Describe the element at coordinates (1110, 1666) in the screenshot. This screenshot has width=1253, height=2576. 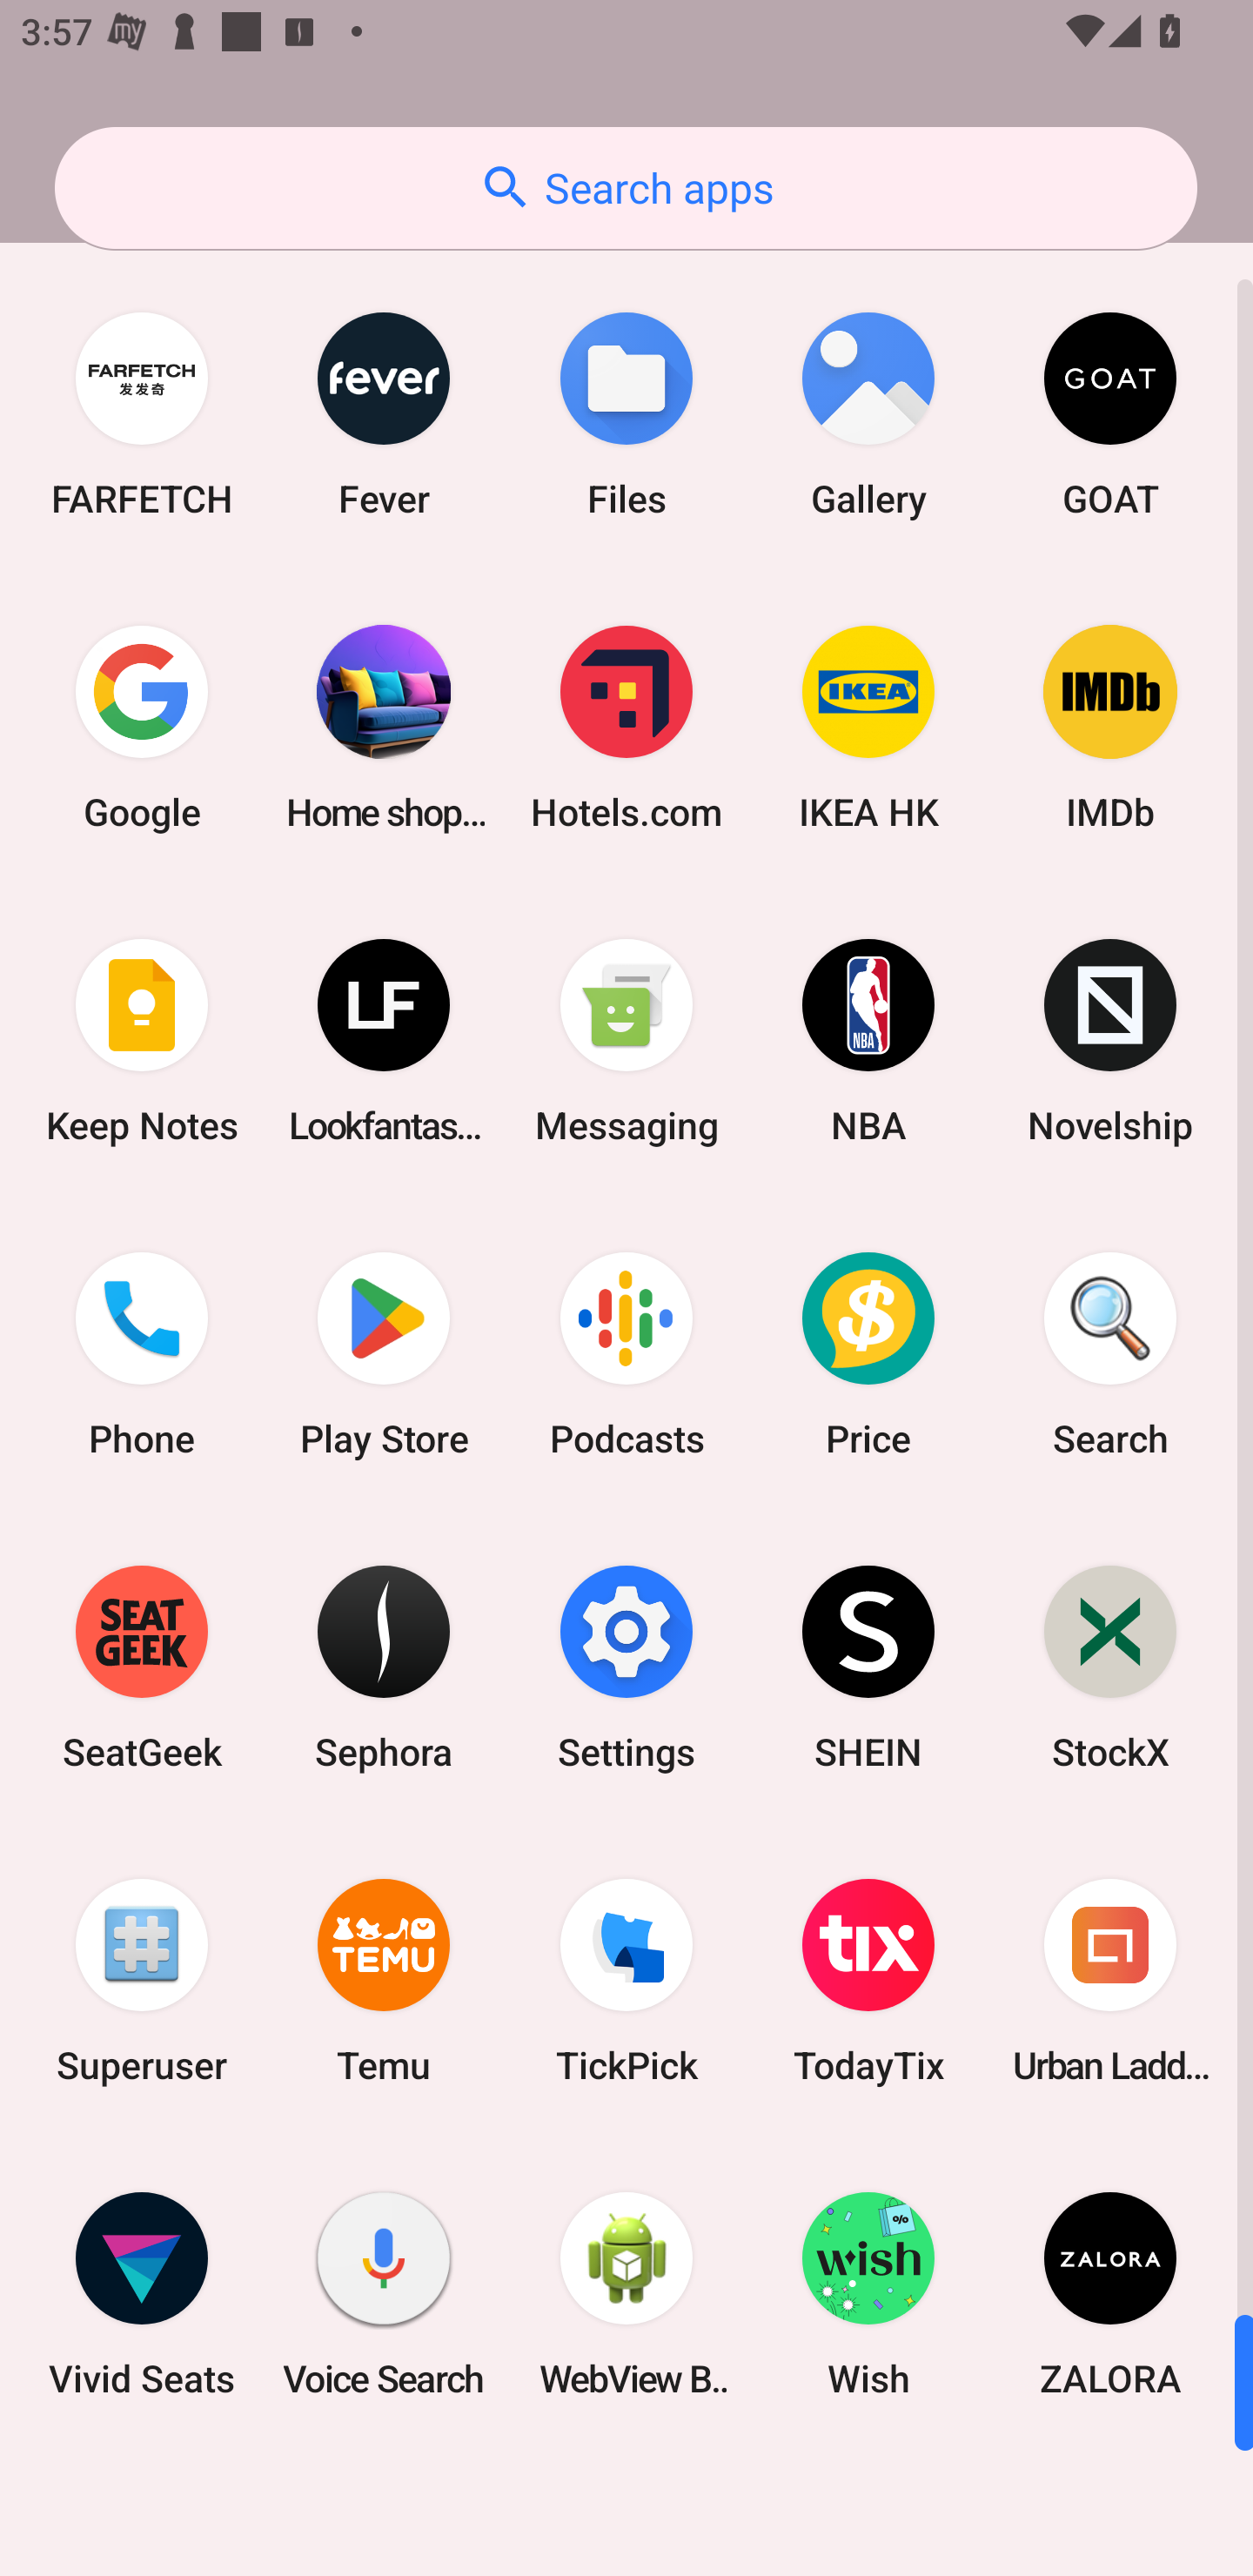
I see `StockX` at that location.